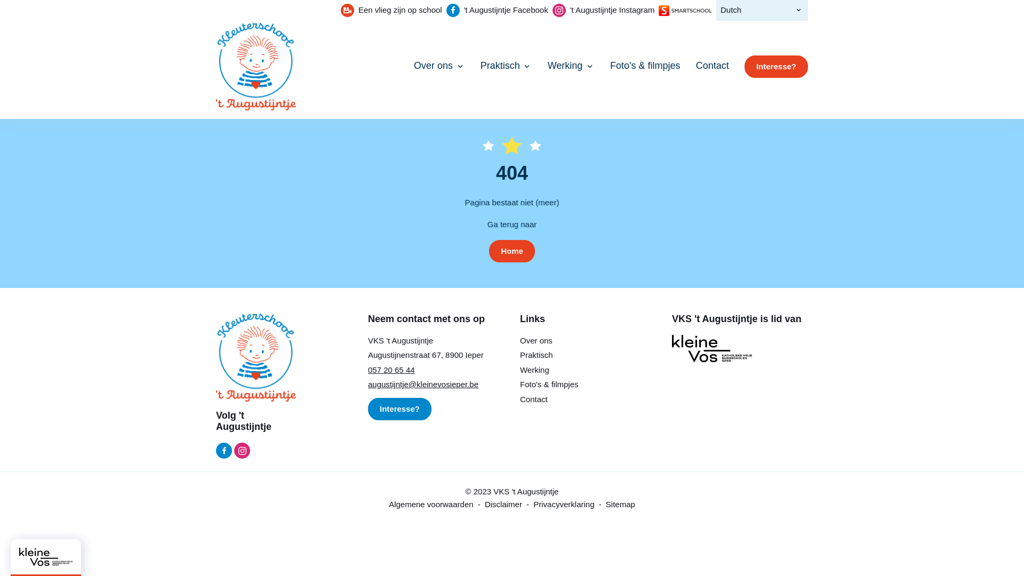  What do you see at coordinates (777, 67) in the screenshot?
I see `Interesse?` at bounding box center [777, 67].